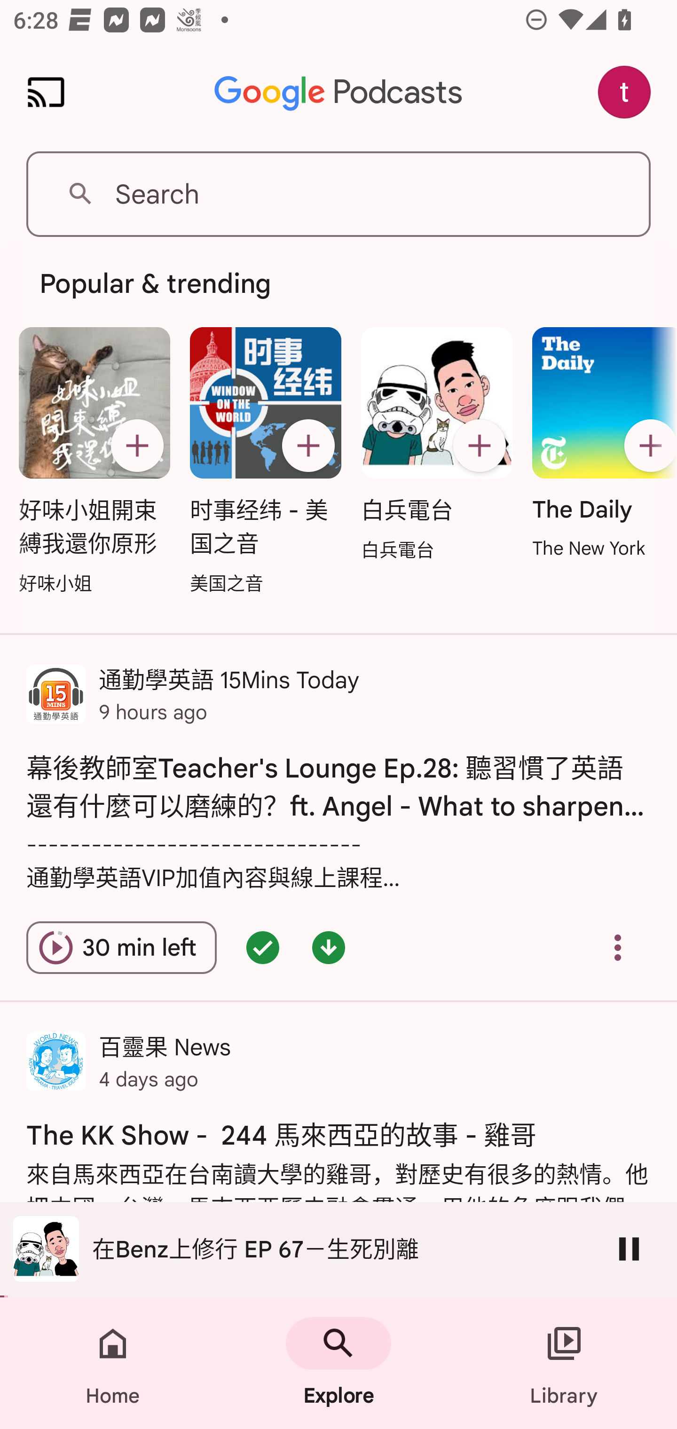  What do you see at coordinates (338, 194) in the screenshot?
I see `Search` at bounding box center [338, 194].